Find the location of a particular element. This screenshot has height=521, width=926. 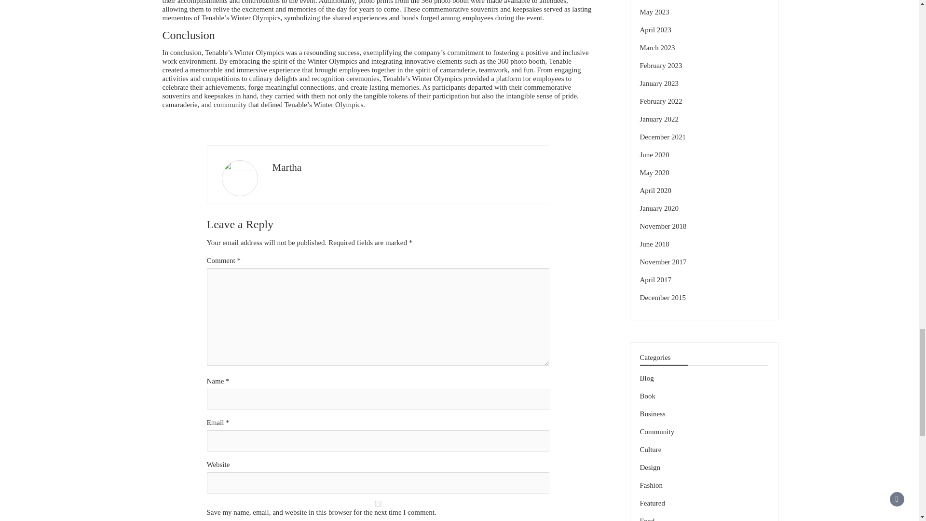

yes is located at coordinates (378, 504).